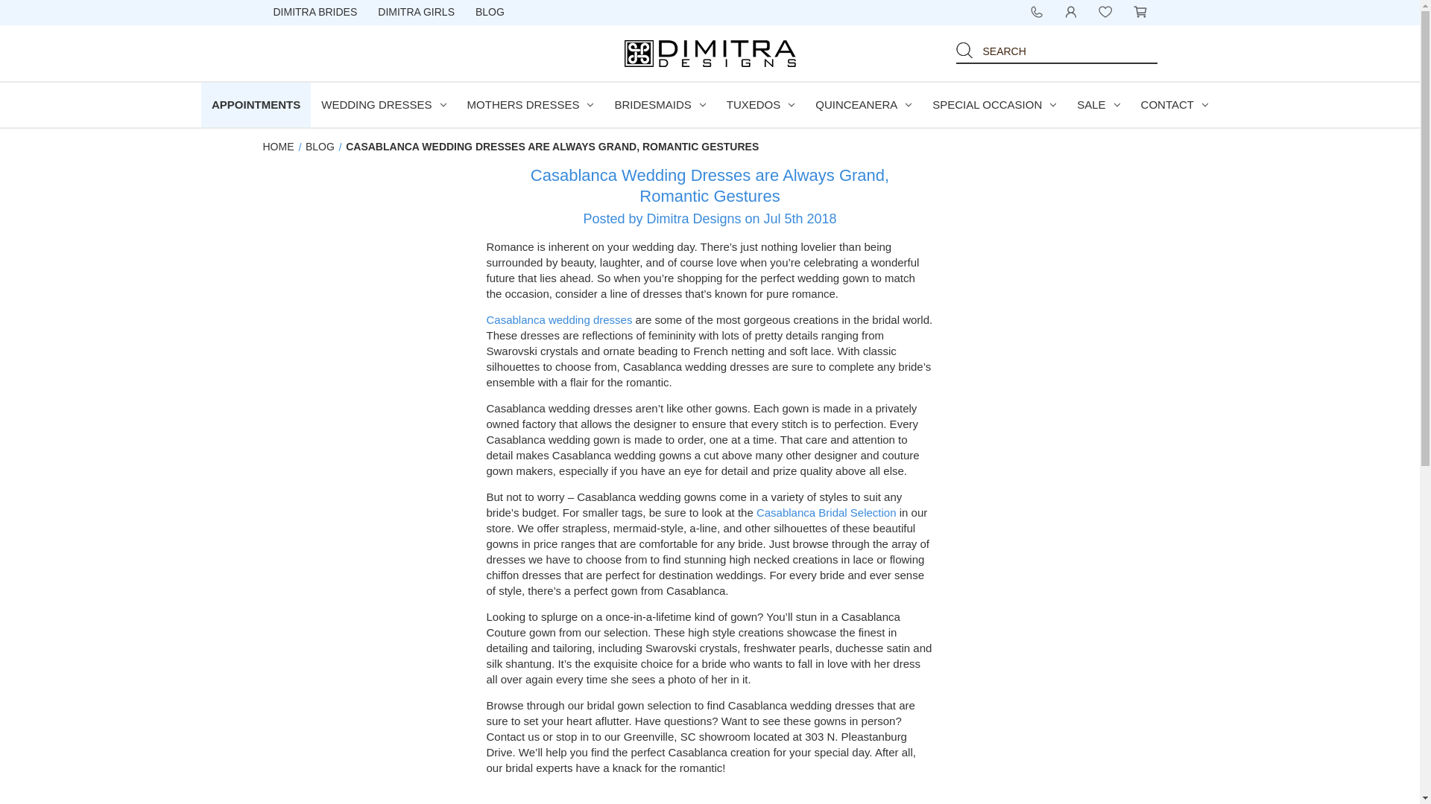 This screenshot has height=804, width=1431. Describe the element at coordinates (315, 13) in the screenshot. I see `DIMITRA BRIDES` at that location.